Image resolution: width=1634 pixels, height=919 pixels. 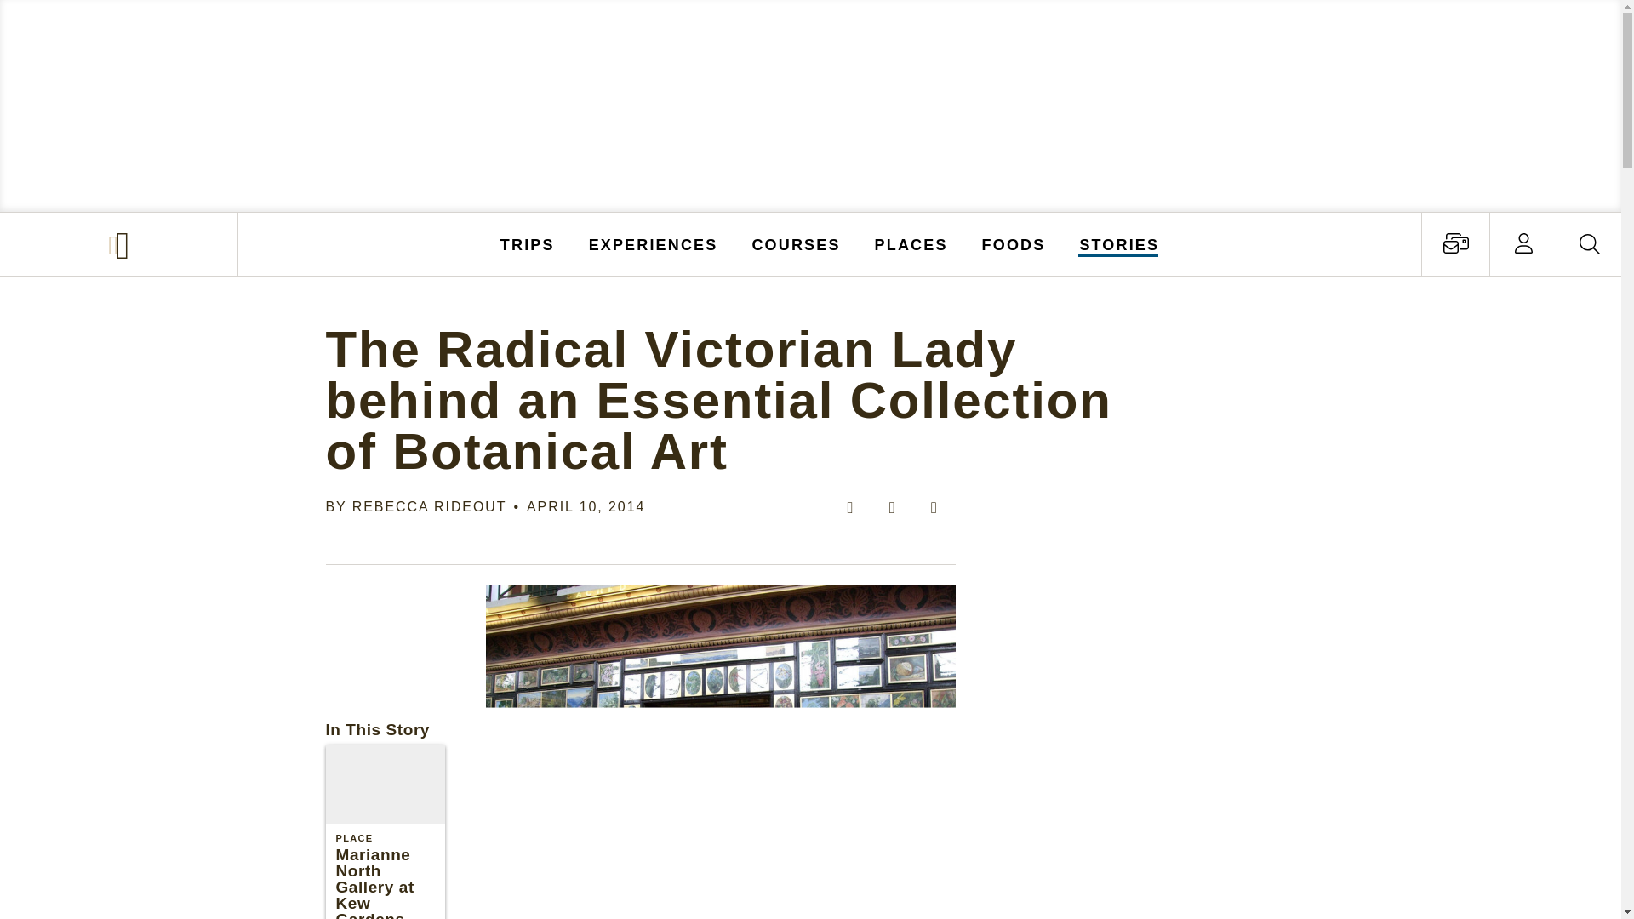 I want to click on COURSES, so click(x=795, y=243).